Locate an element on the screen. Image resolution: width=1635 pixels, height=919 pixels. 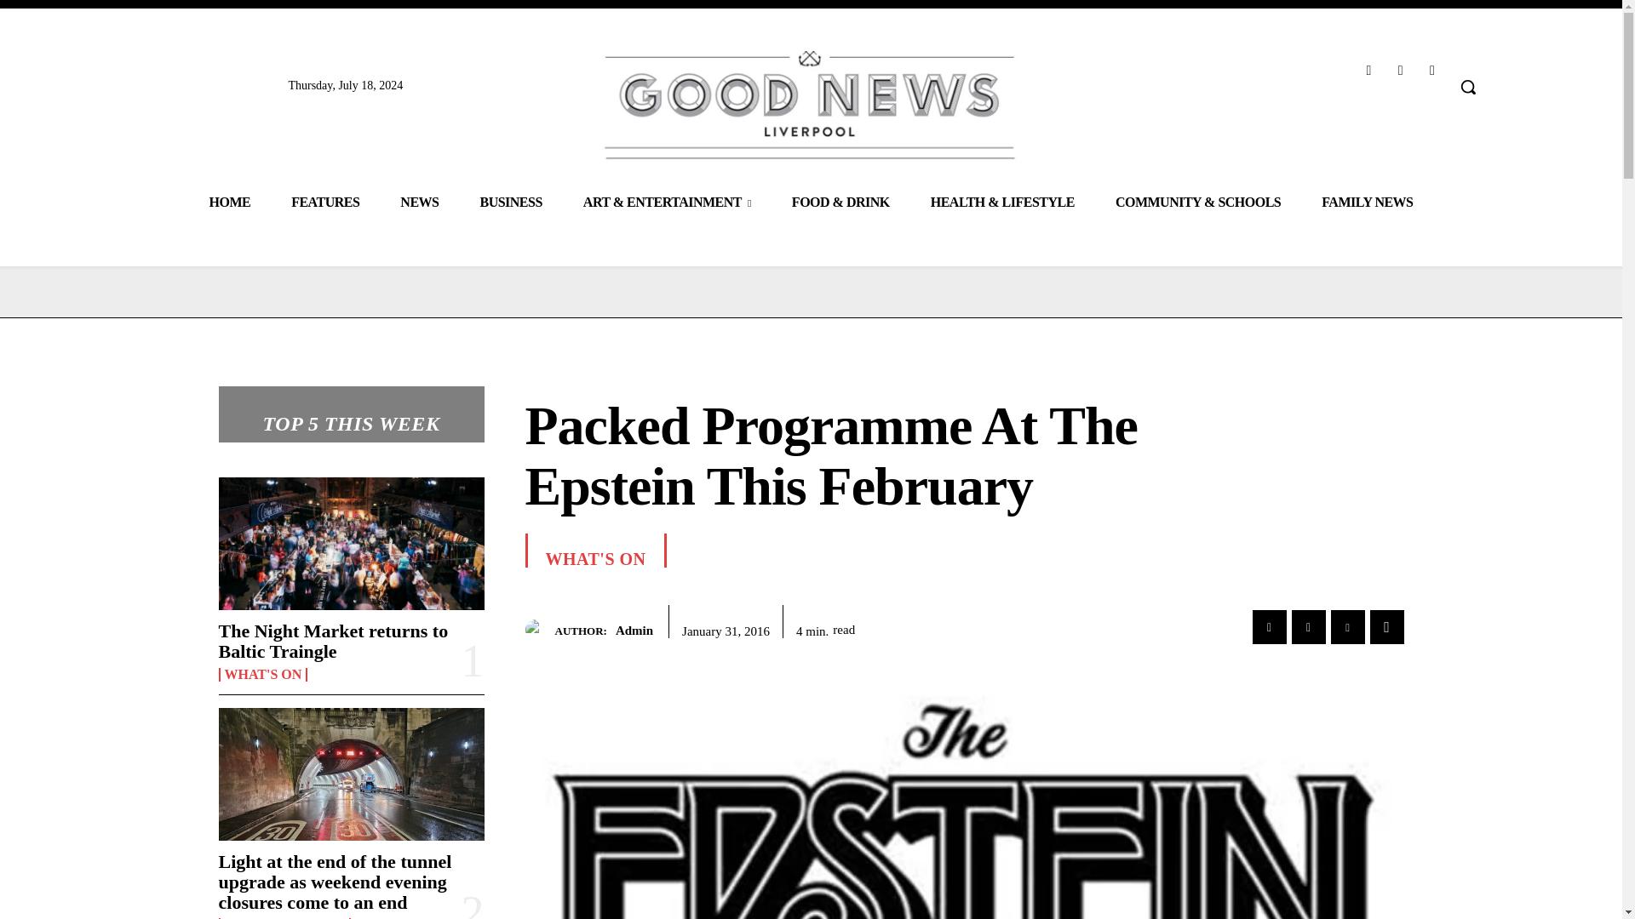
Twitter is located at coordinates (1432, 70).